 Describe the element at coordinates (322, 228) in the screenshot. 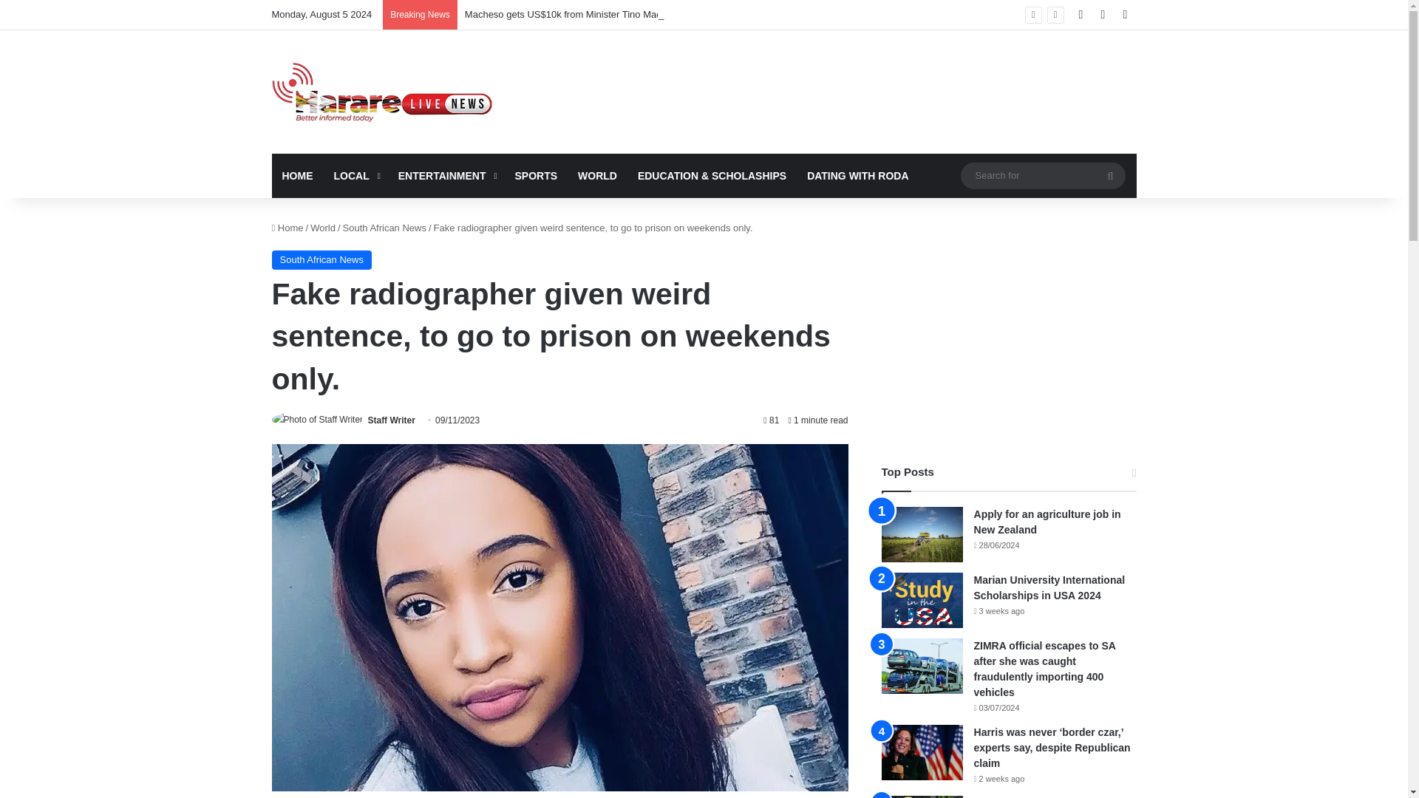

I see `World` at that location.